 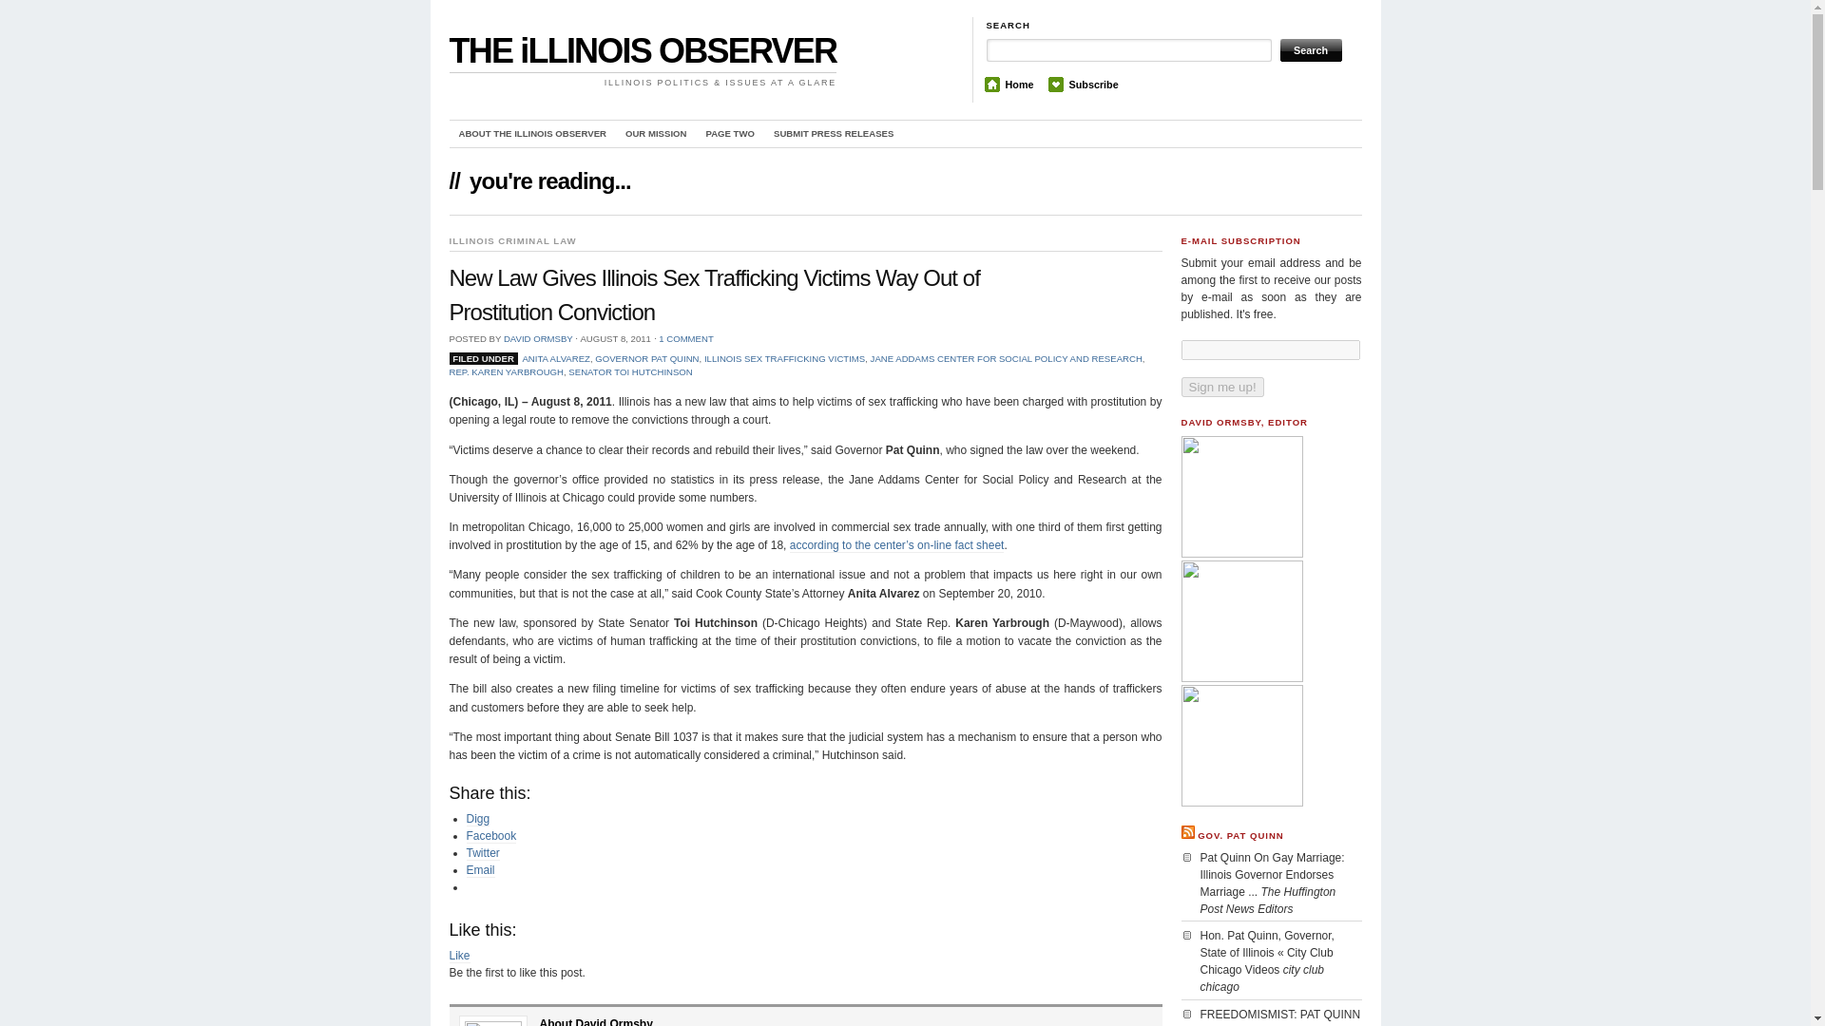 What do you see at coordinates (686, 338) in the screenshot?
I see `1 COMMENT` at bounding box center [686, 338].